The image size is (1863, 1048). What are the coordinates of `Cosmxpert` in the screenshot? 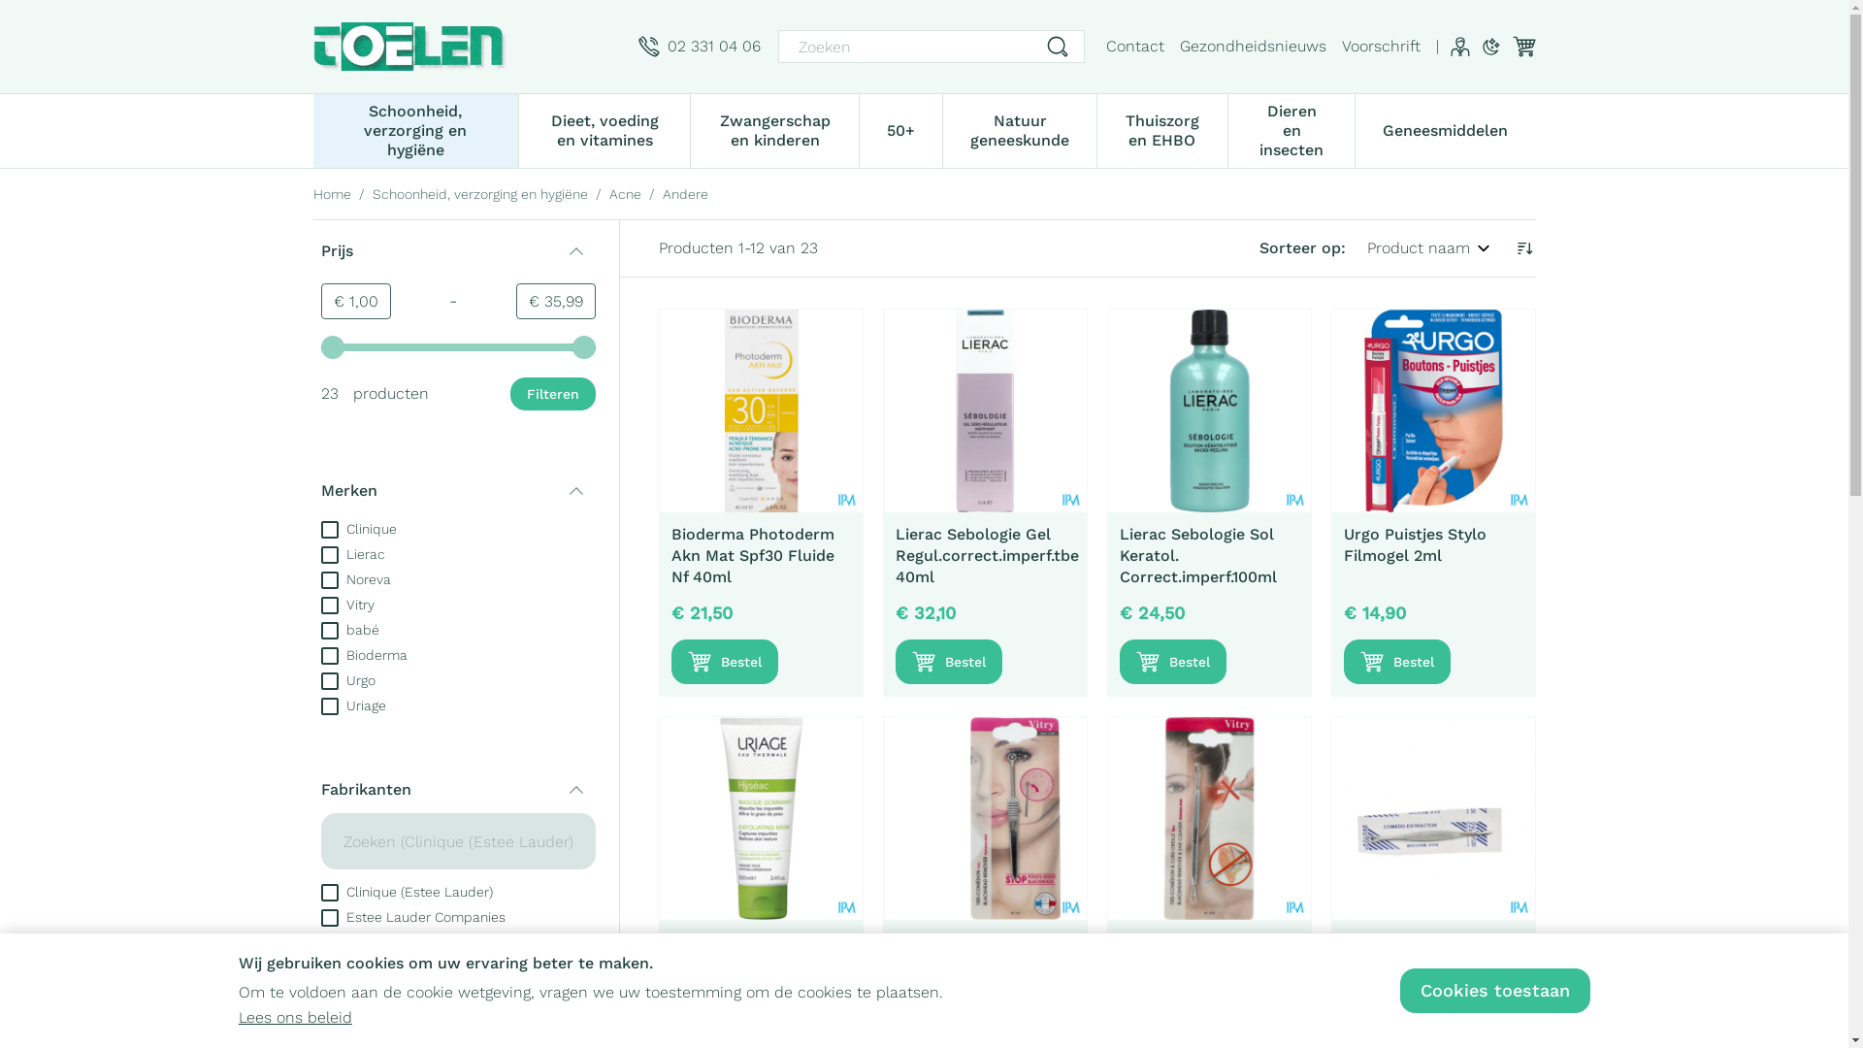 It's located at (367, 992).